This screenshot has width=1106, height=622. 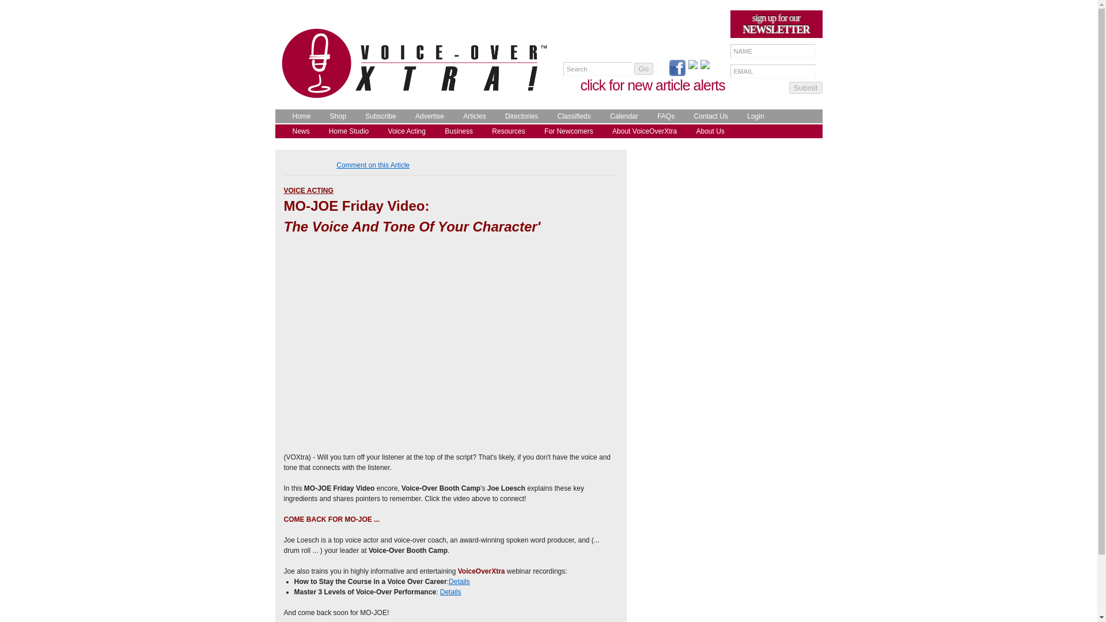 I want to click on Calendar, so click(x=621, y=116).